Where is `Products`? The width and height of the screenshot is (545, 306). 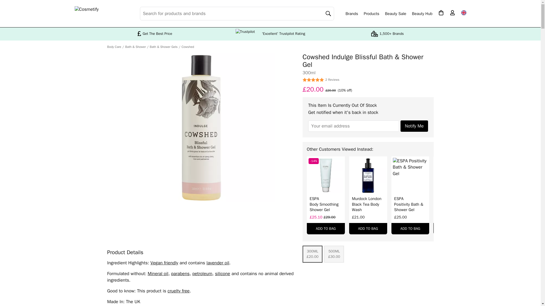
Products is located at coordinates (371, 14).